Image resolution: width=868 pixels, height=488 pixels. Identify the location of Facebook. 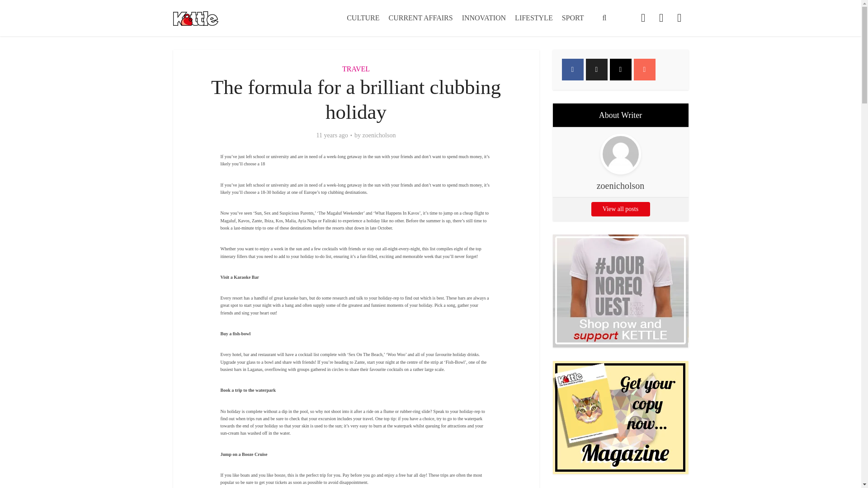
(572, 70).